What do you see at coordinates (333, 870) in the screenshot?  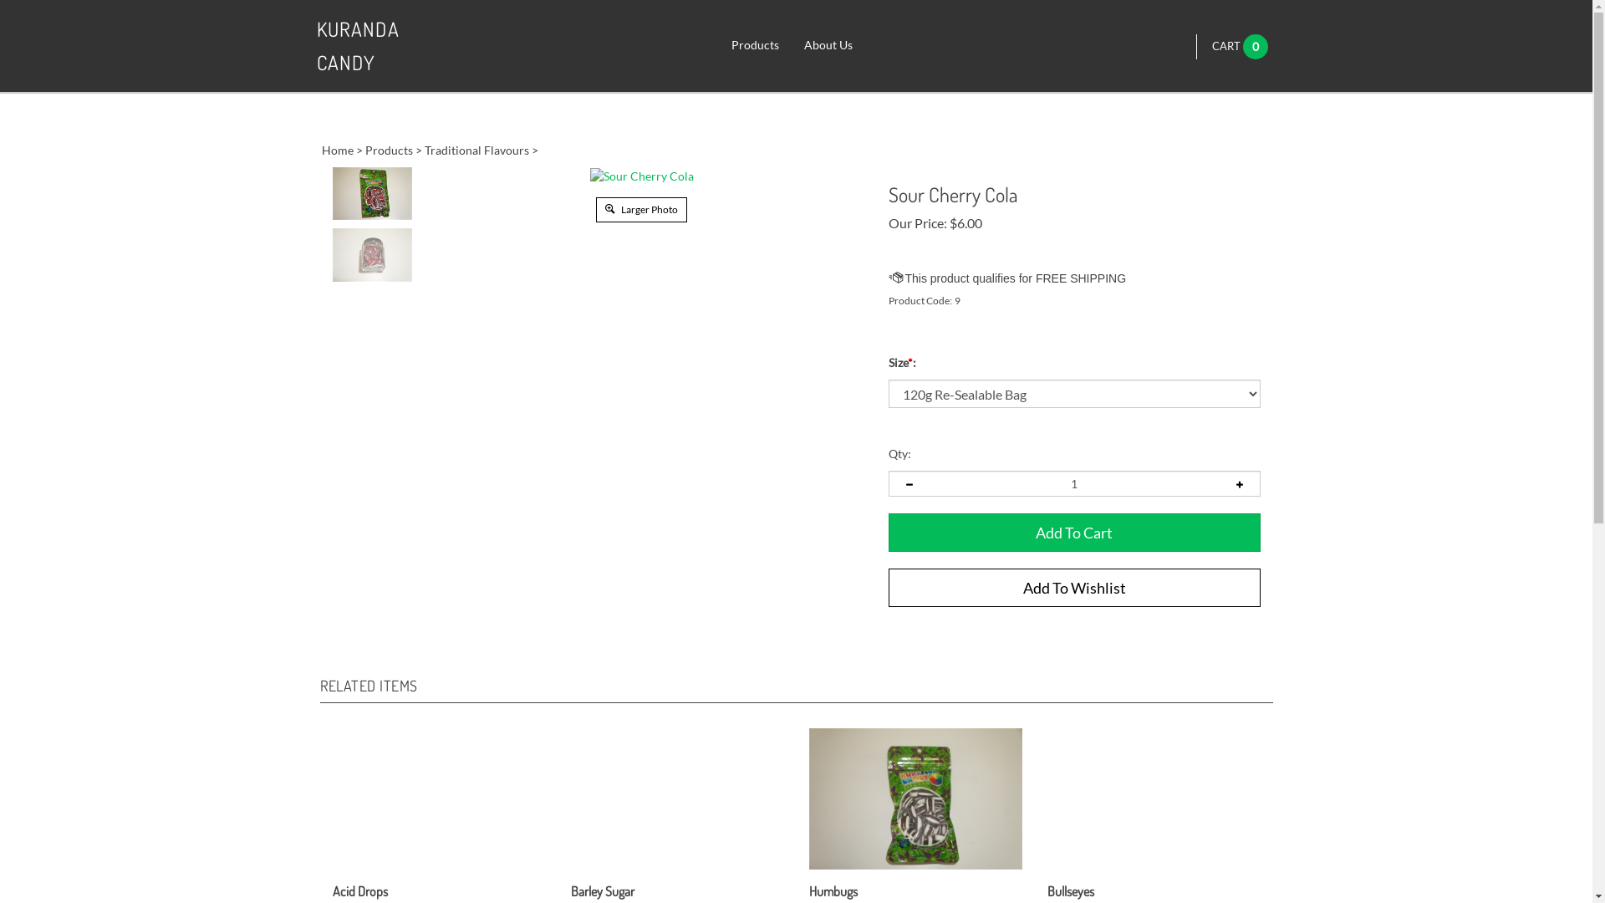 I see `Acid Drops` at bounding box center [333, 870].